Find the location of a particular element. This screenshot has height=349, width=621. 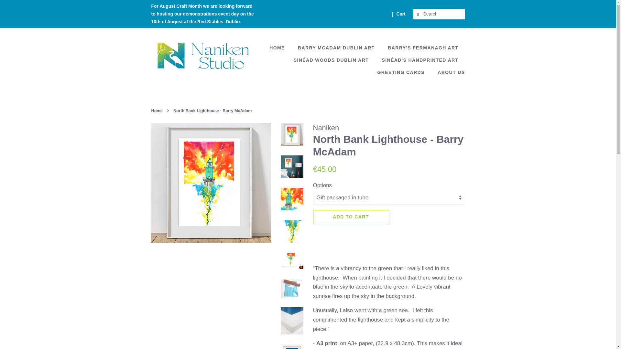

Cart is located at coordinates (401, 14).